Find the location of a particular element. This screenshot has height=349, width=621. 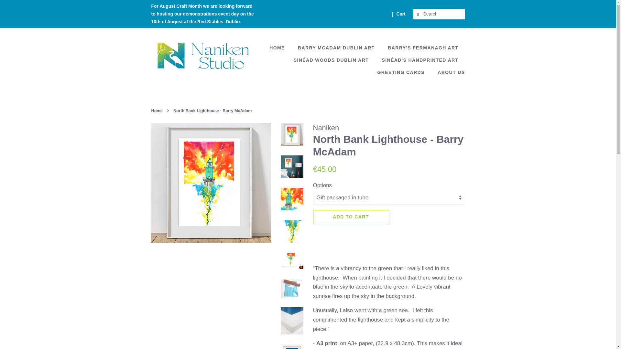

Cart is located at coordinates (401, 14).